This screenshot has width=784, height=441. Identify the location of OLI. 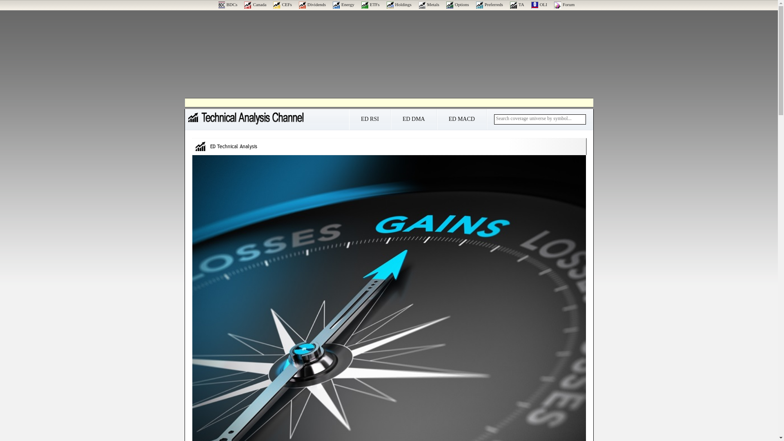
(539, 4).